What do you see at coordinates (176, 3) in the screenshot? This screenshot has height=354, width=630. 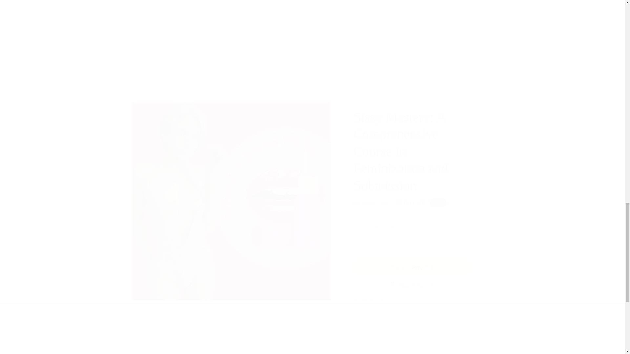 I see `Bestsellers` at bounding box center [176, 3].